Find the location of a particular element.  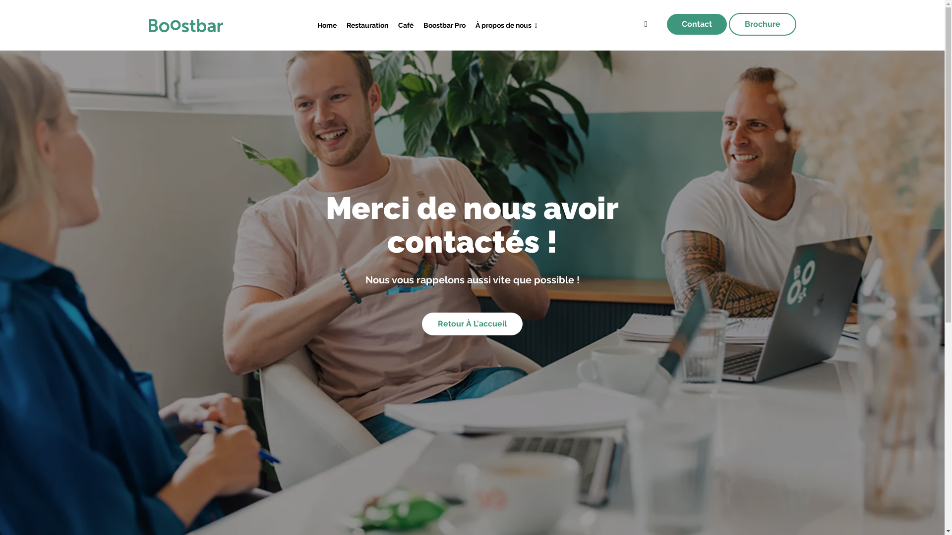

Restauration is located at coordinates (367, 25).